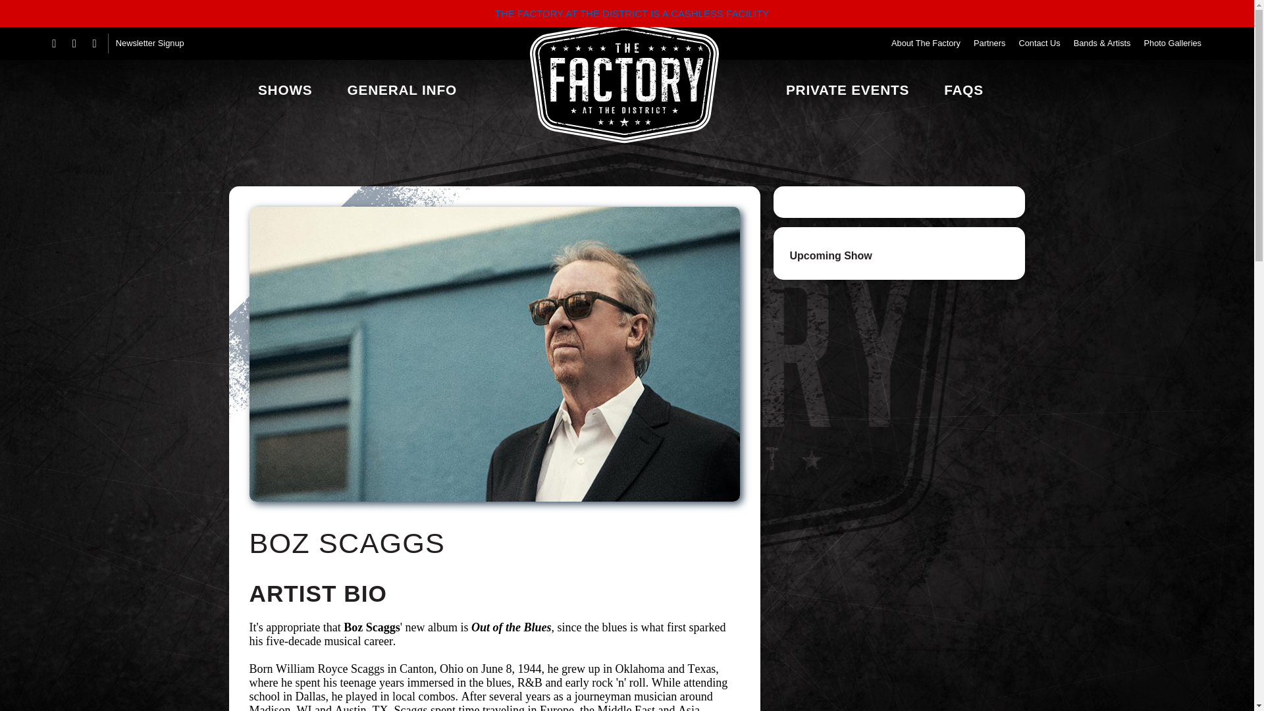 The height and width of the screenshot is (711, 1264). What do you see at coordinates (926, 43) in the screenshot?
I see `About The Factory` at bounding box center [926, 43].